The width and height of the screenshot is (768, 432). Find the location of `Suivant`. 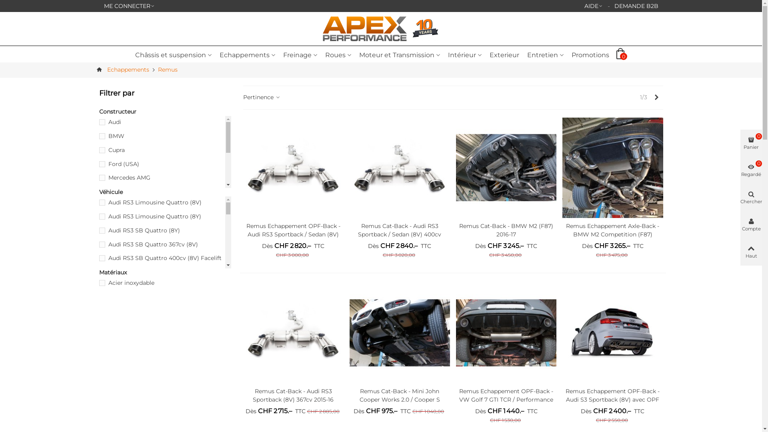

Suivant is located at coordinates (657, 98).